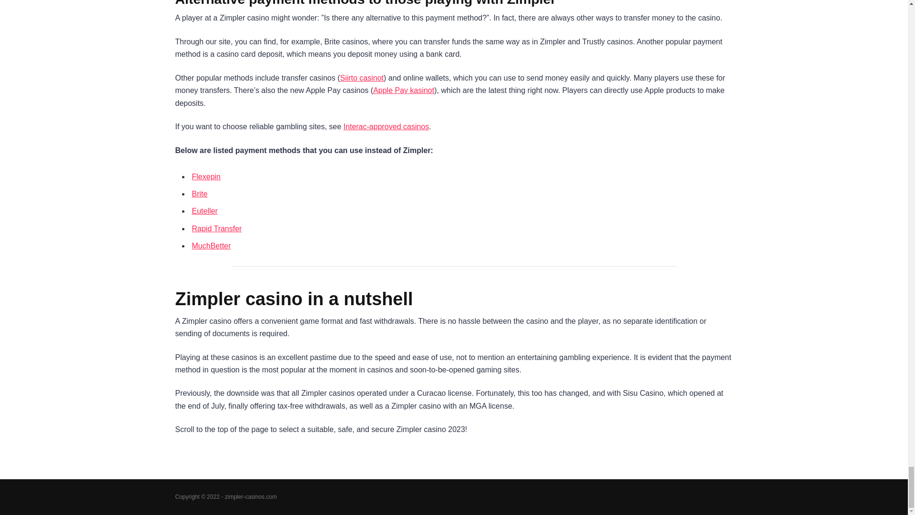 The width and height of the screenshot is (915, 515). Describe the element at coordinates (199, 194) in the screenshot. I see `Brite` at that location.